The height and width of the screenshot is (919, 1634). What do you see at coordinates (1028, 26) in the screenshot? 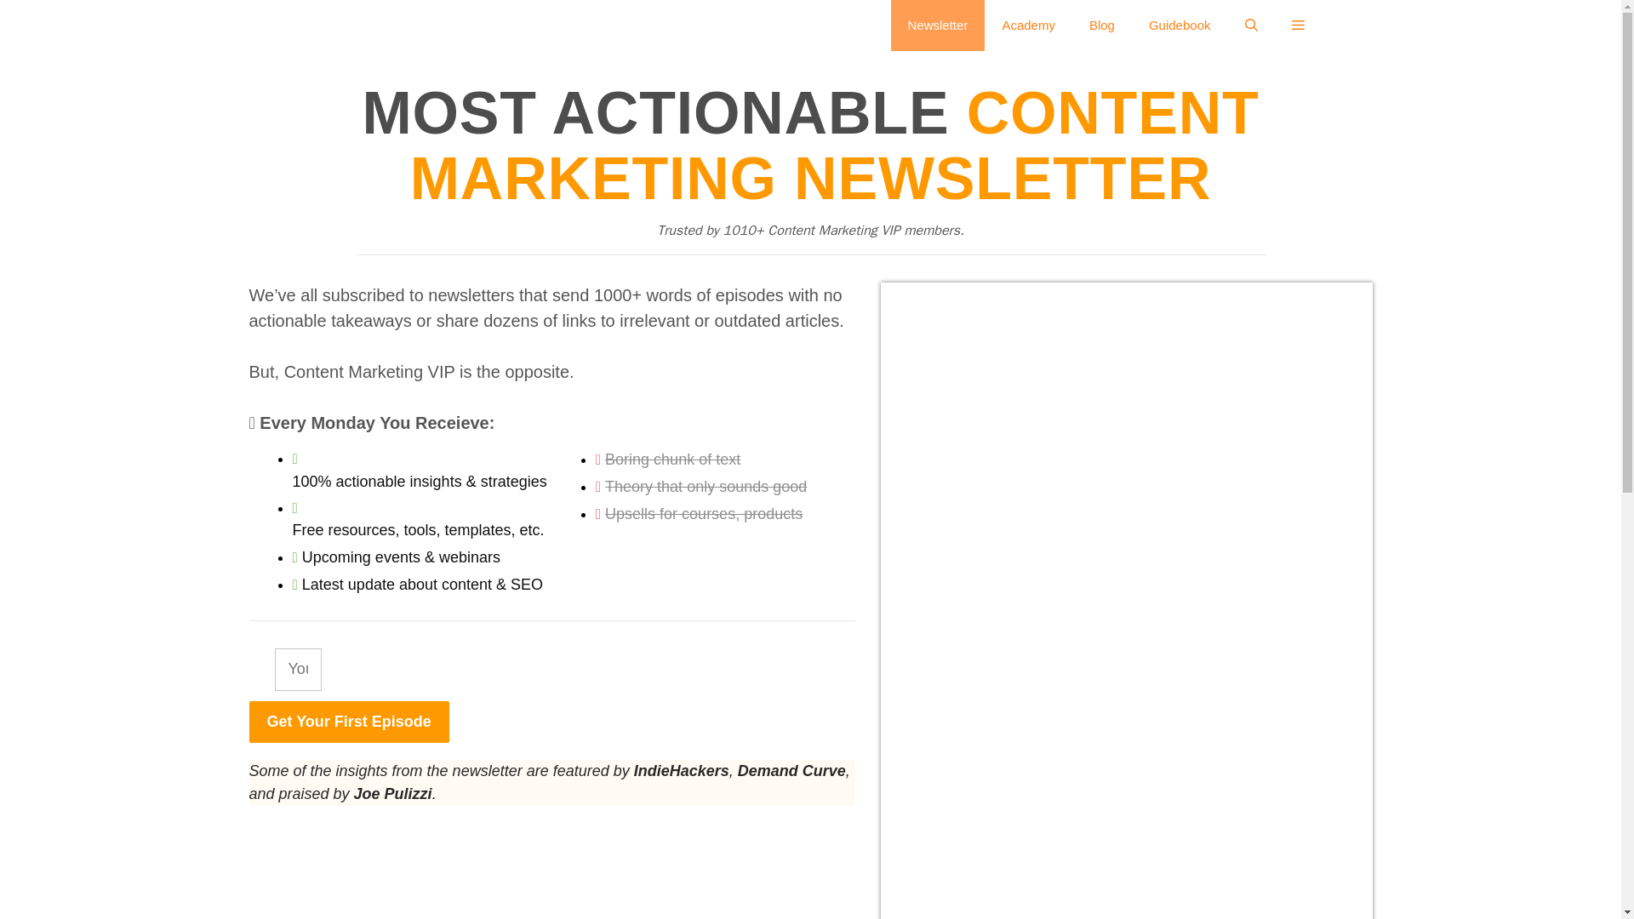
I see `Academy` at bounding box center [1028, 26].